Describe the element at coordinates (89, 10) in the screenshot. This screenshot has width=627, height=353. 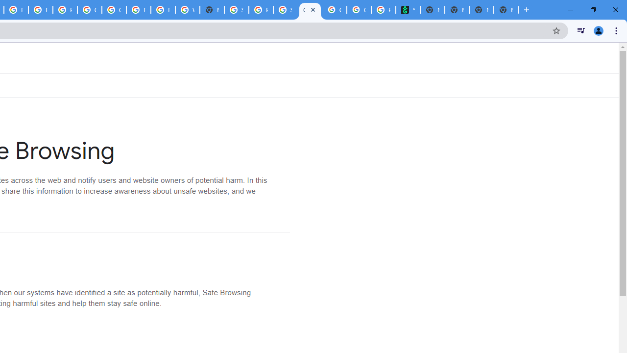
I see `Google Cloud Platform` at that location.